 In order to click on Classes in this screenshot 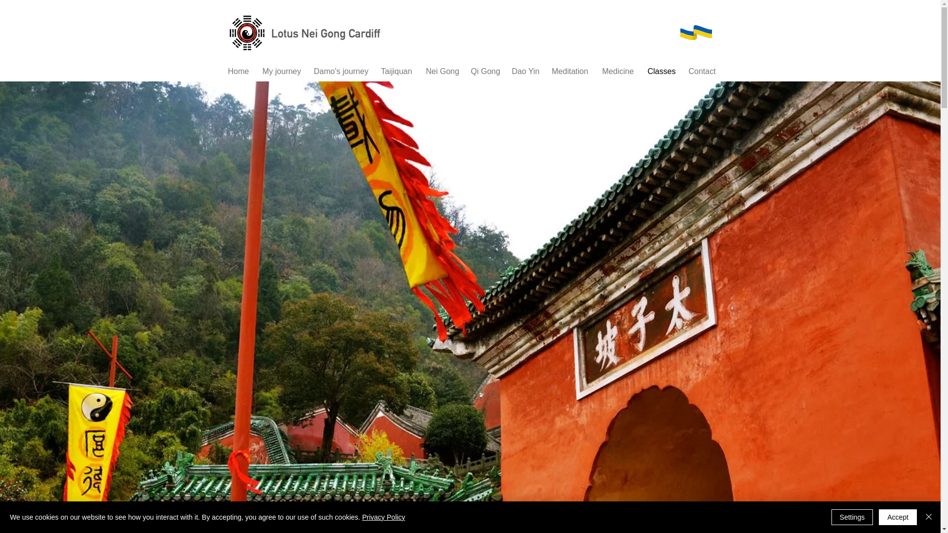, I will do `click(660, 71)`.